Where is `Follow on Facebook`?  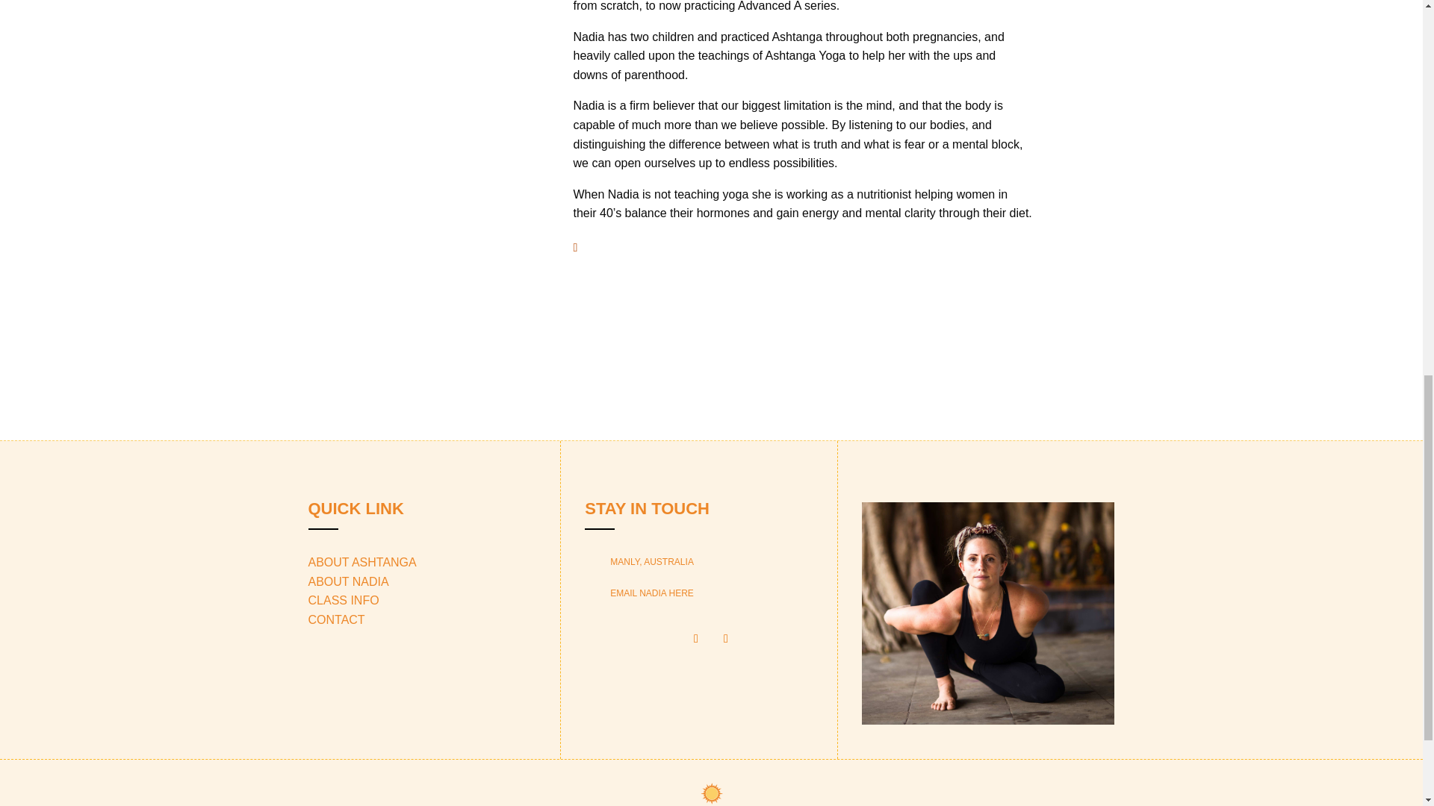
Follow on Facebook is located at coordinates (696, 639).